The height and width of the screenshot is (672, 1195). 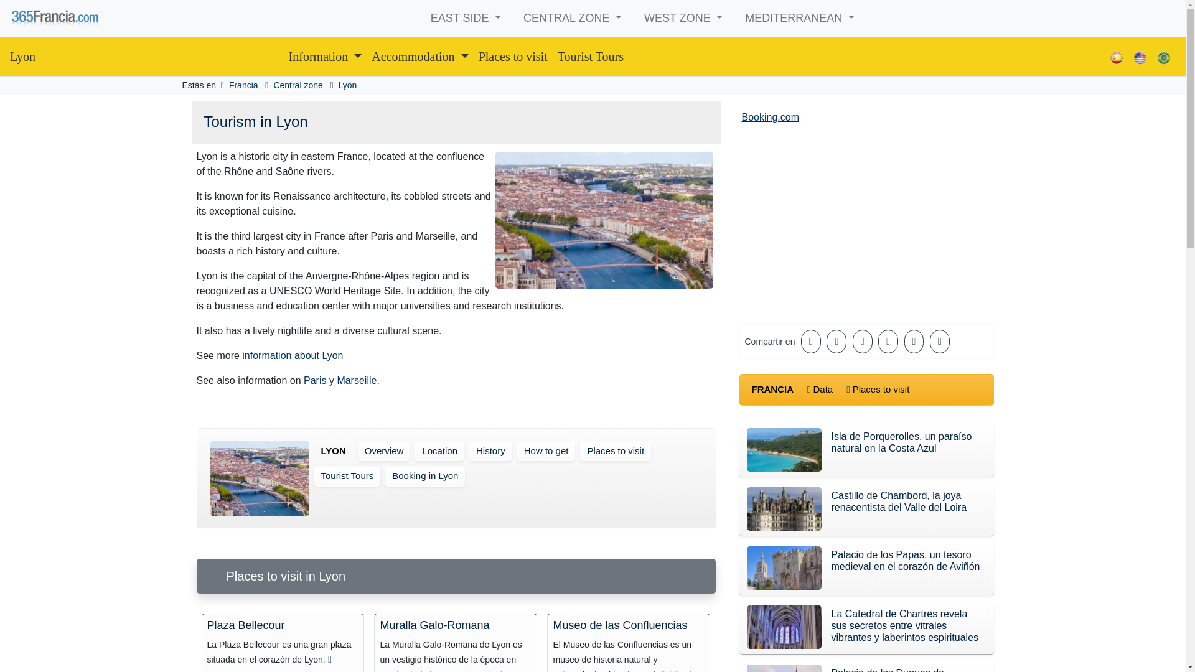 I want to click on Tourist Tours in Lyon, so click(x=590, y=57).